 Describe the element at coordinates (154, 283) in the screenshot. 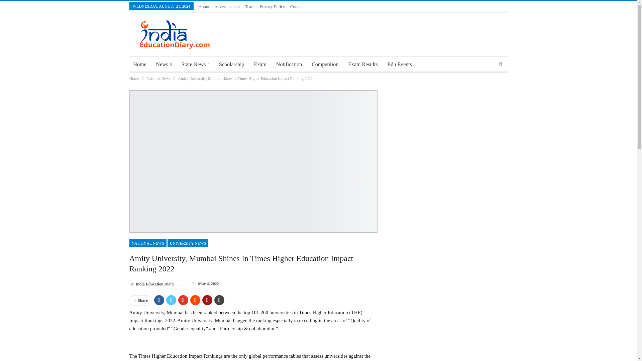

I see `Browse Author Articles` at that location.